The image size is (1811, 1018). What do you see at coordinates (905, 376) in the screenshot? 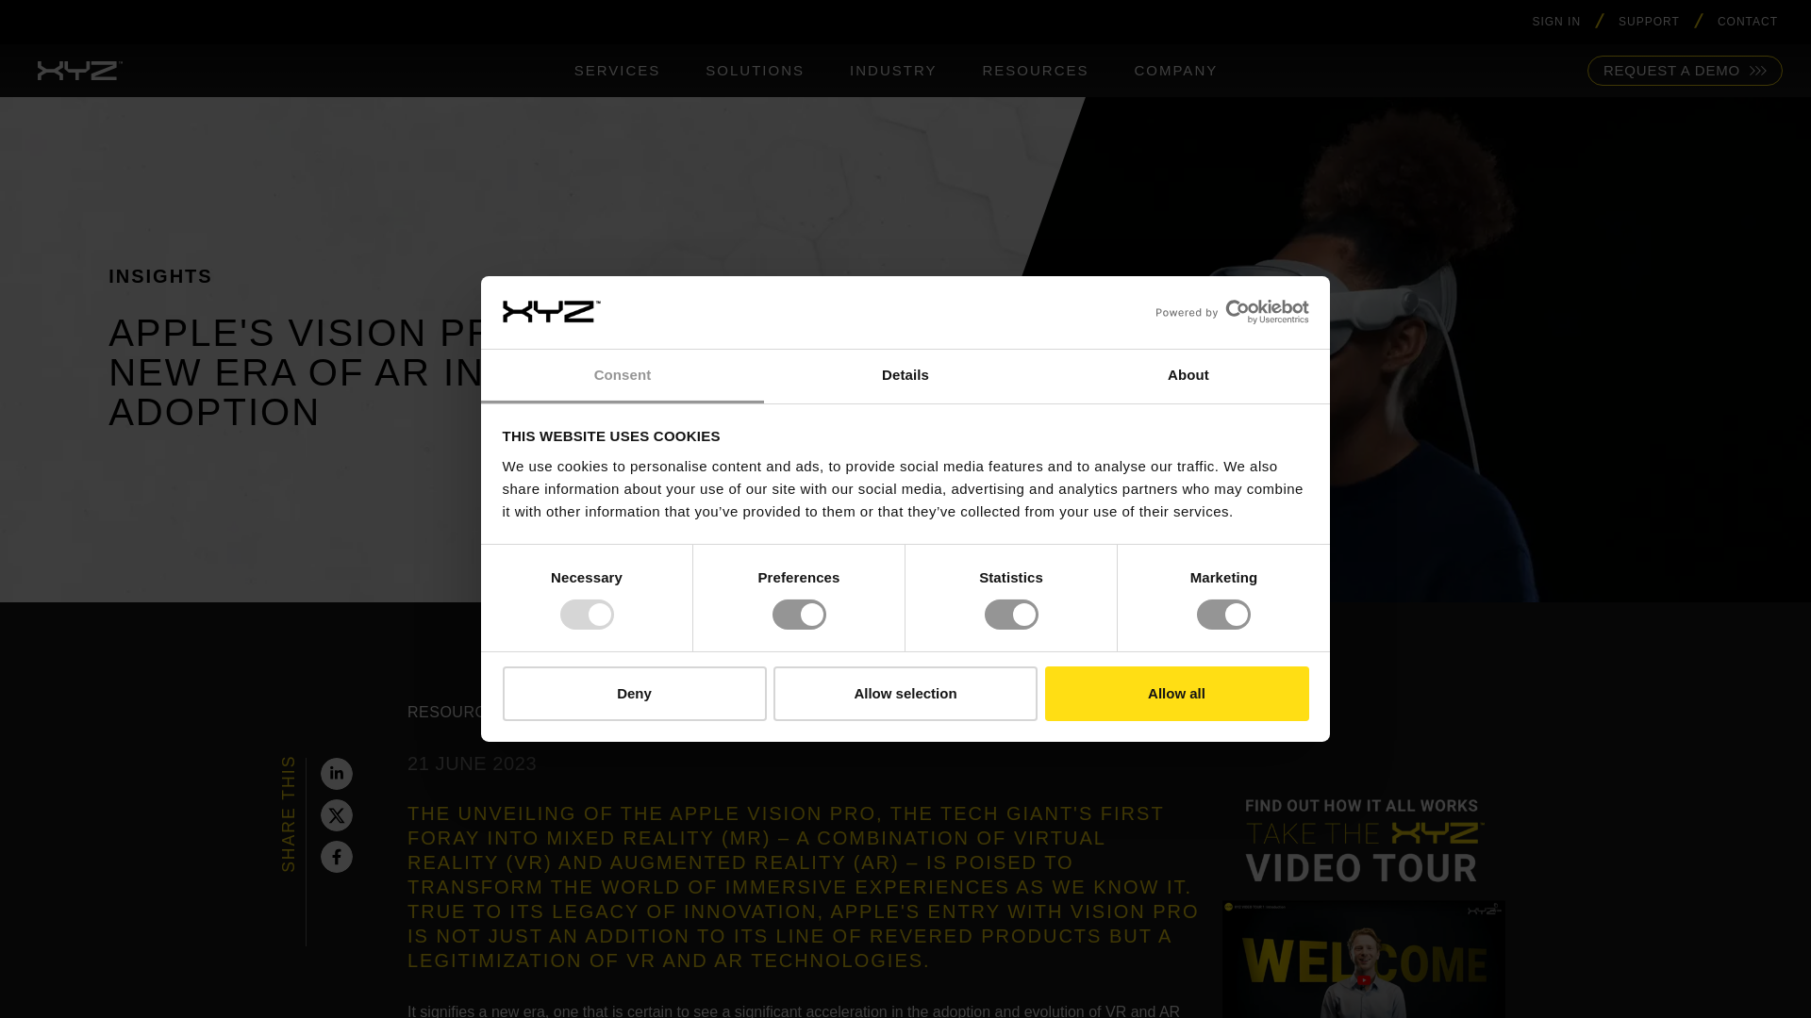
I see `Details` at bounding box center [905, 376].